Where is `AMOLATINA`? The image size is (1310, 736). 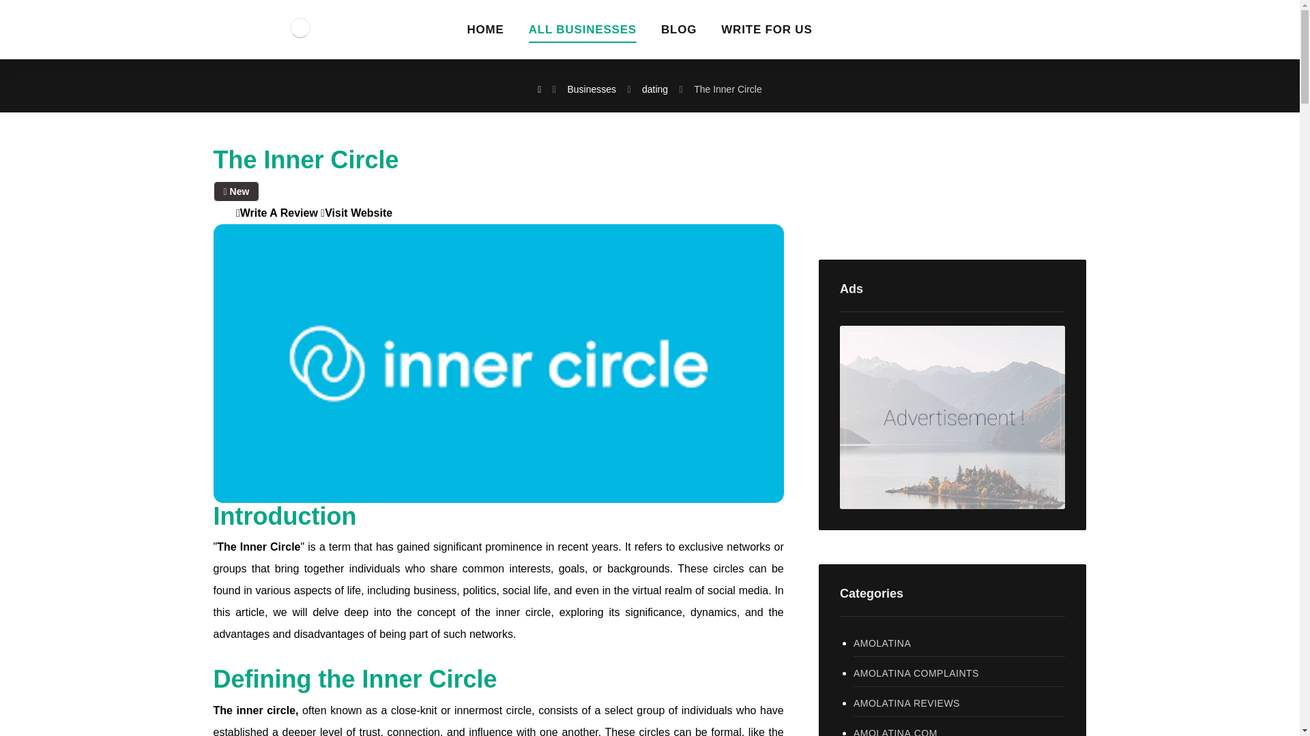
AMOLATINA is located at coordinates (959, 643).